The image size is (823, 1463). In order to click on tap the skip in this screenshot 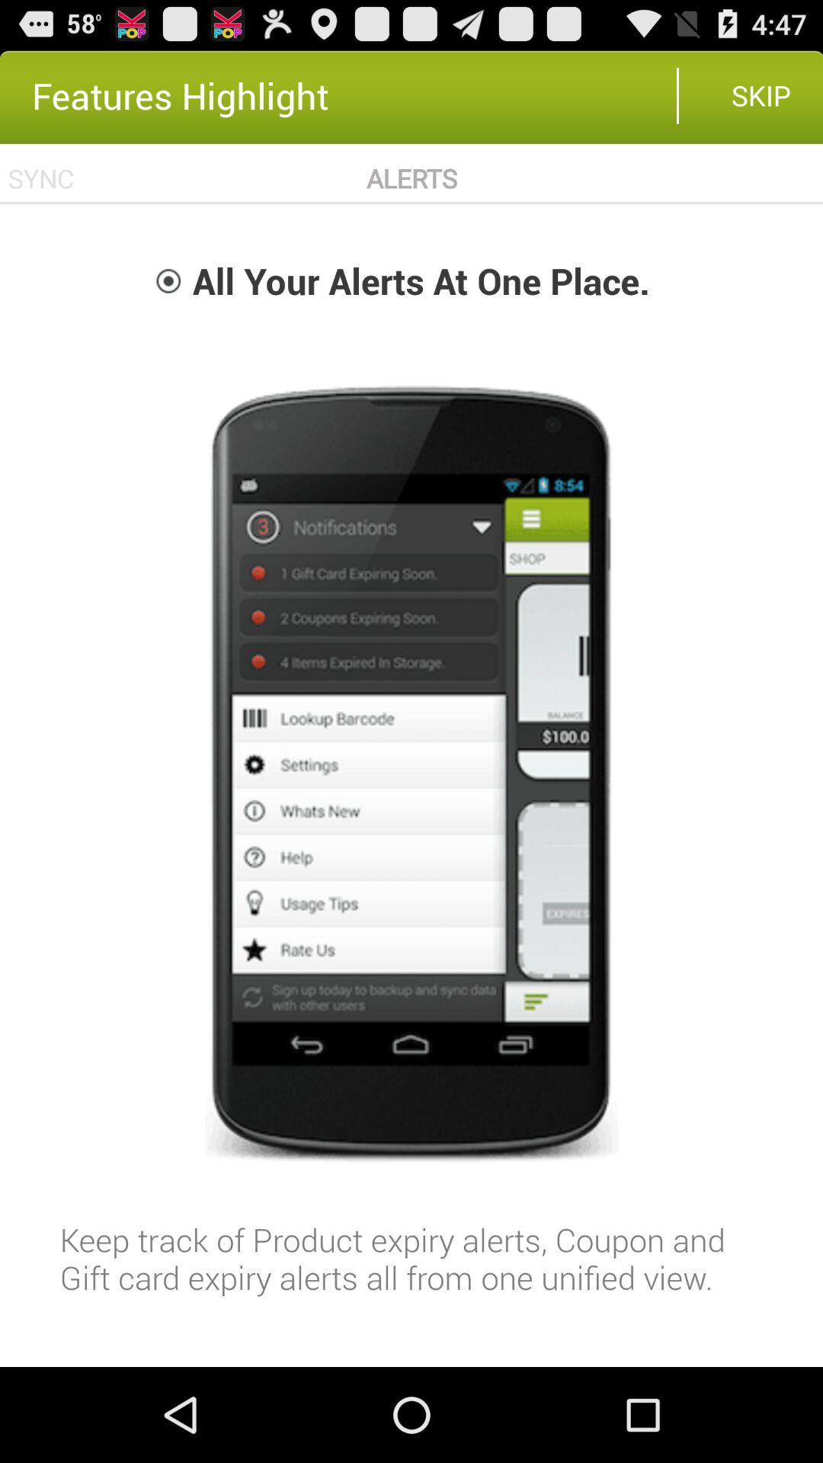, I will do `click(761, 95)`.